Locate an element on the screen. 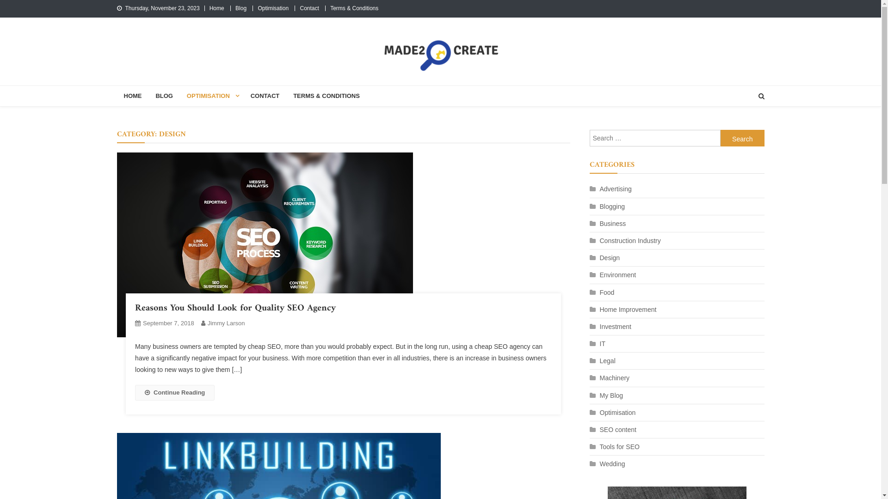 The image size is (888, 499). Home is located at coordinates (217, 8).